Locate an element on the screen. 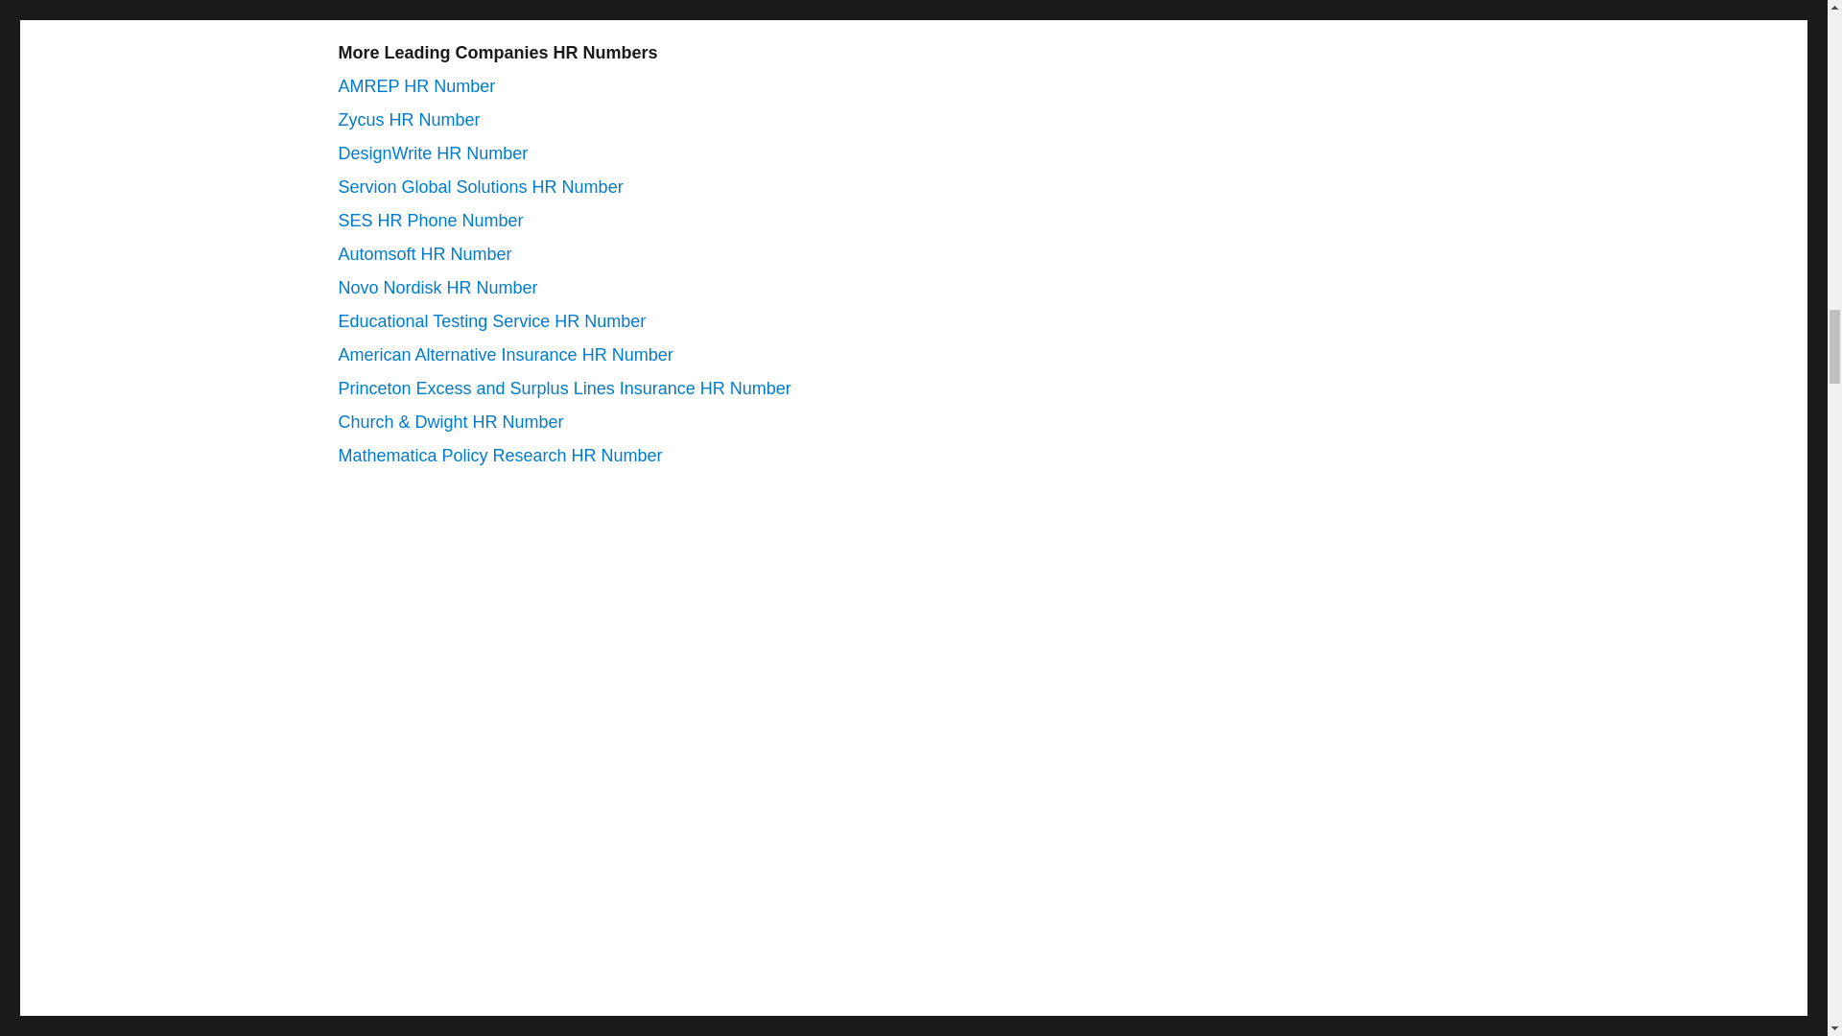 Image resolution: width=1842 pixels, height=1036 pixels. Educational Testing Service HR Number is located at coordinates (491, 320).